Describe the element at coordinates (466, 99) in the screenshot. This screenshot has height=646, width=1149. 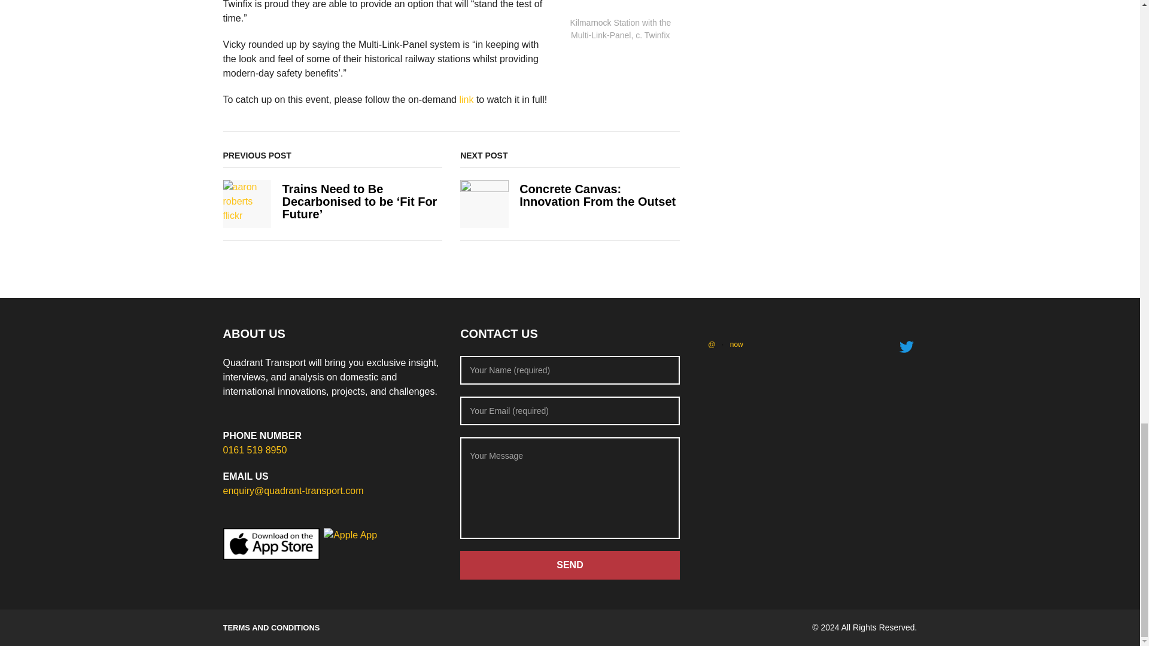
I see `link` at that location.